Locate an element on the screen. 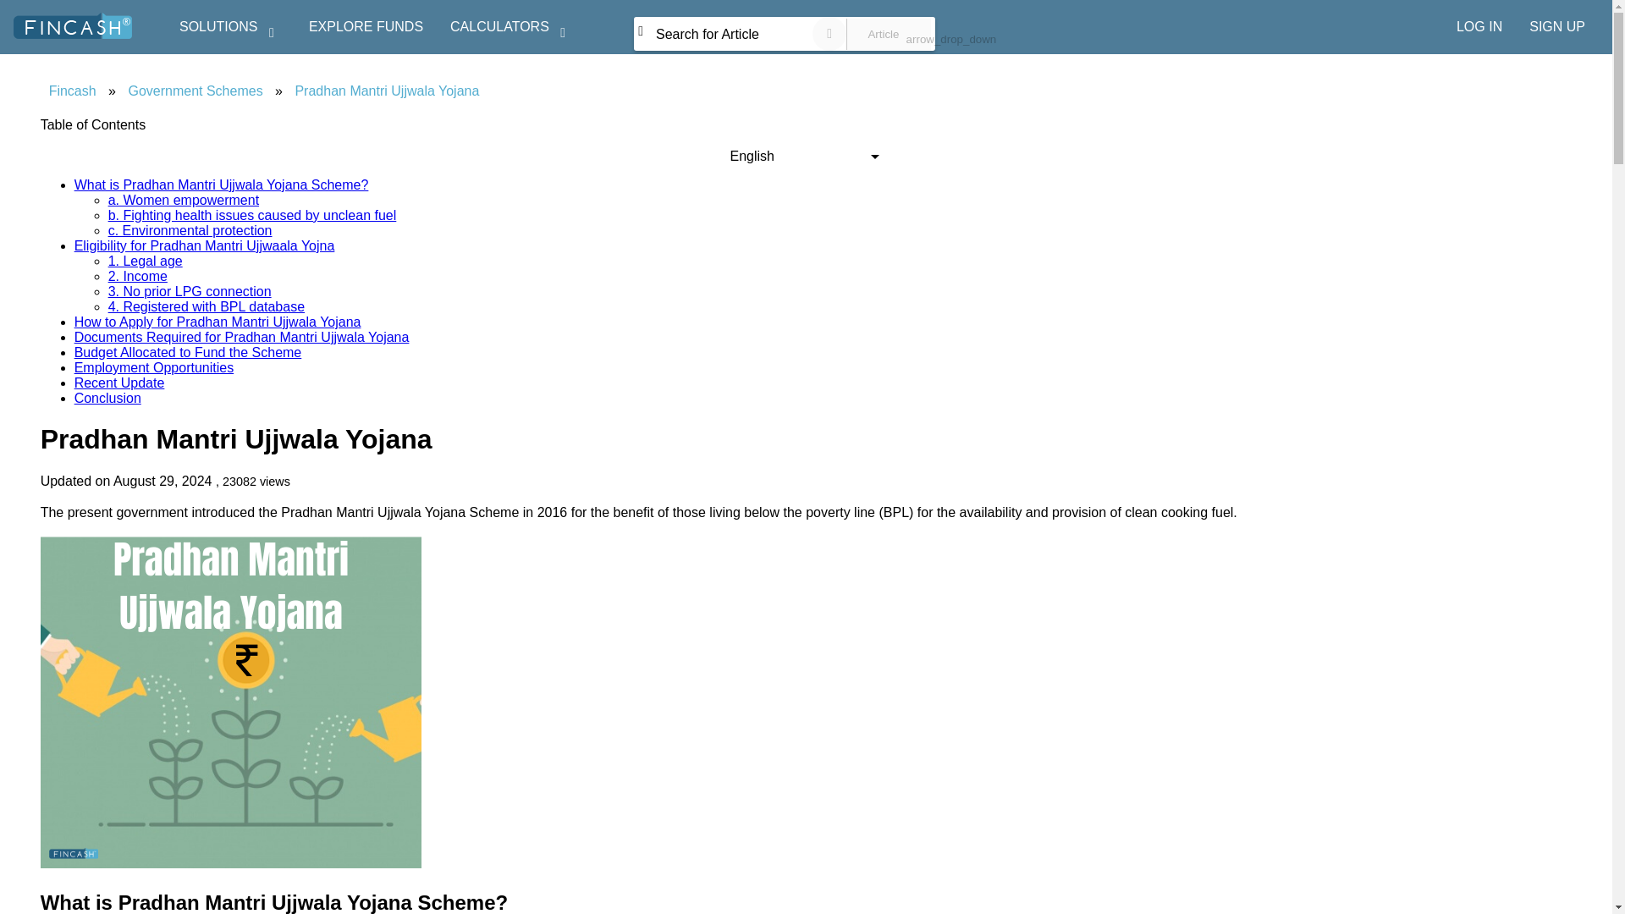 Image resolution: width=1625 pixels, height=914 pixels. fincash logo is located at coordinates (72, 25).